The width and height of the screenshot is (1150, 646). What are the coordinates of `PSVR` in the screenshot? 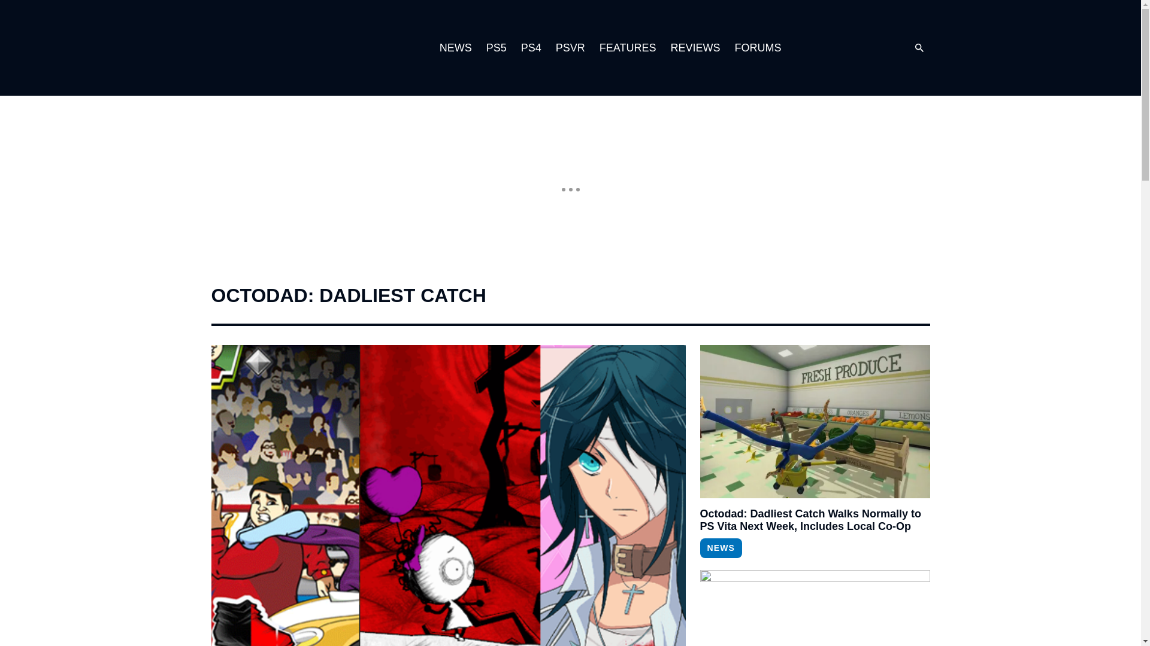 It's located at (570, 48).